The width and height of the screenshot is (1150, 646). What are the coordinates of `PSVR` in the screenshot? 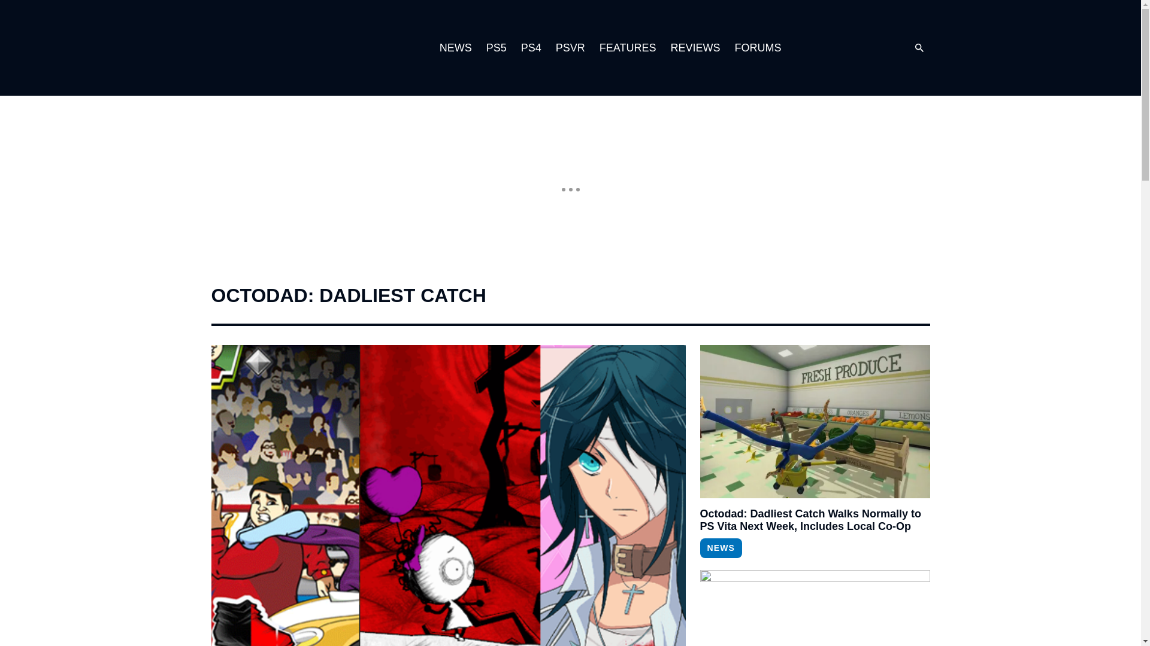 It's located at (570, 48).